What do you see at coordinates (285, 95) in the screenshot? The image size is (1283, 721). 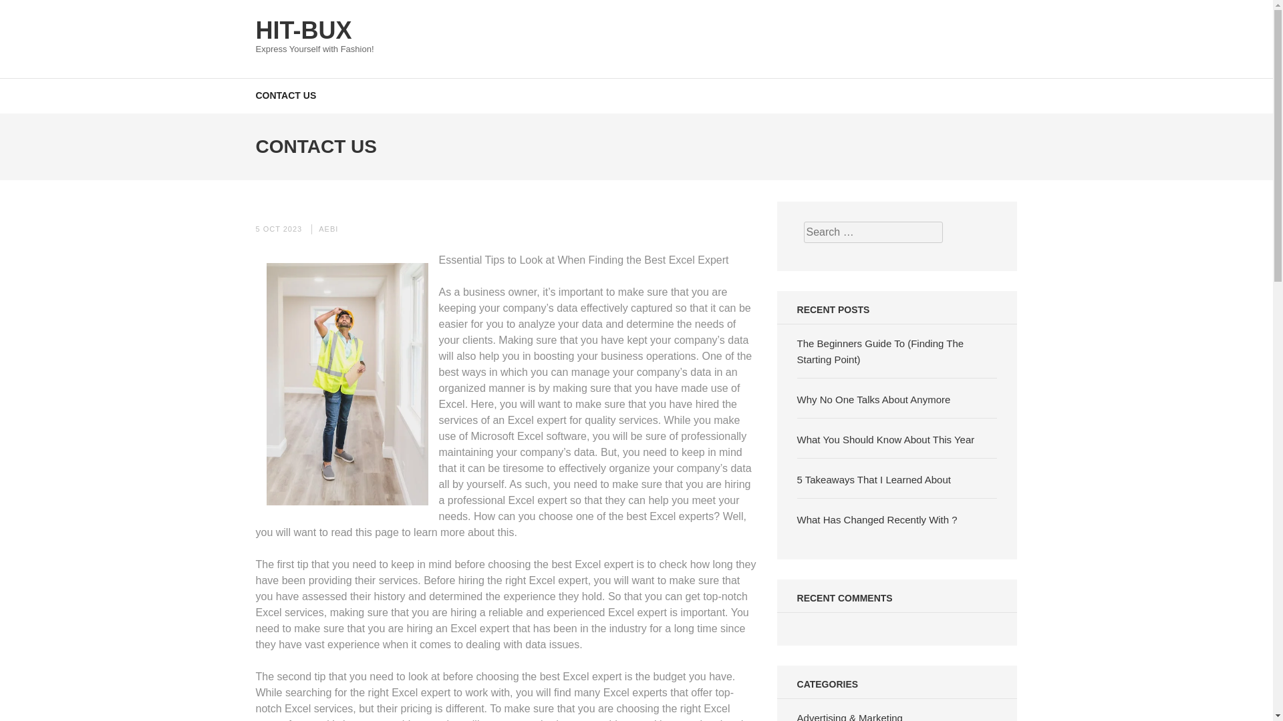 I see `CONTACT US` at bounding box center [285, 95].